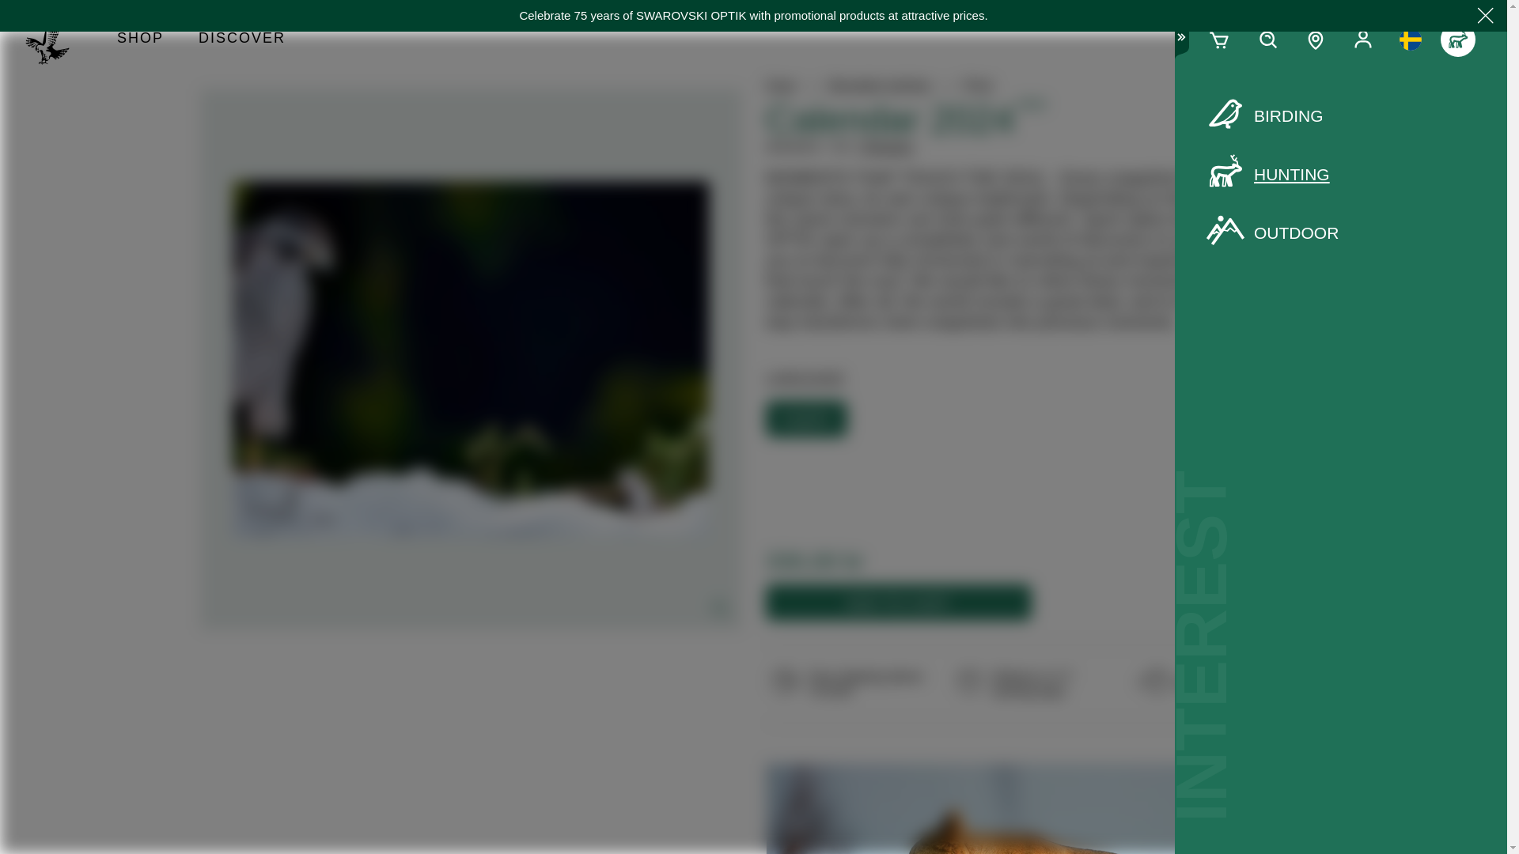 This screenshot has height=854, width=1519. I want to click on OUTDOOR, so click(1340, 232).